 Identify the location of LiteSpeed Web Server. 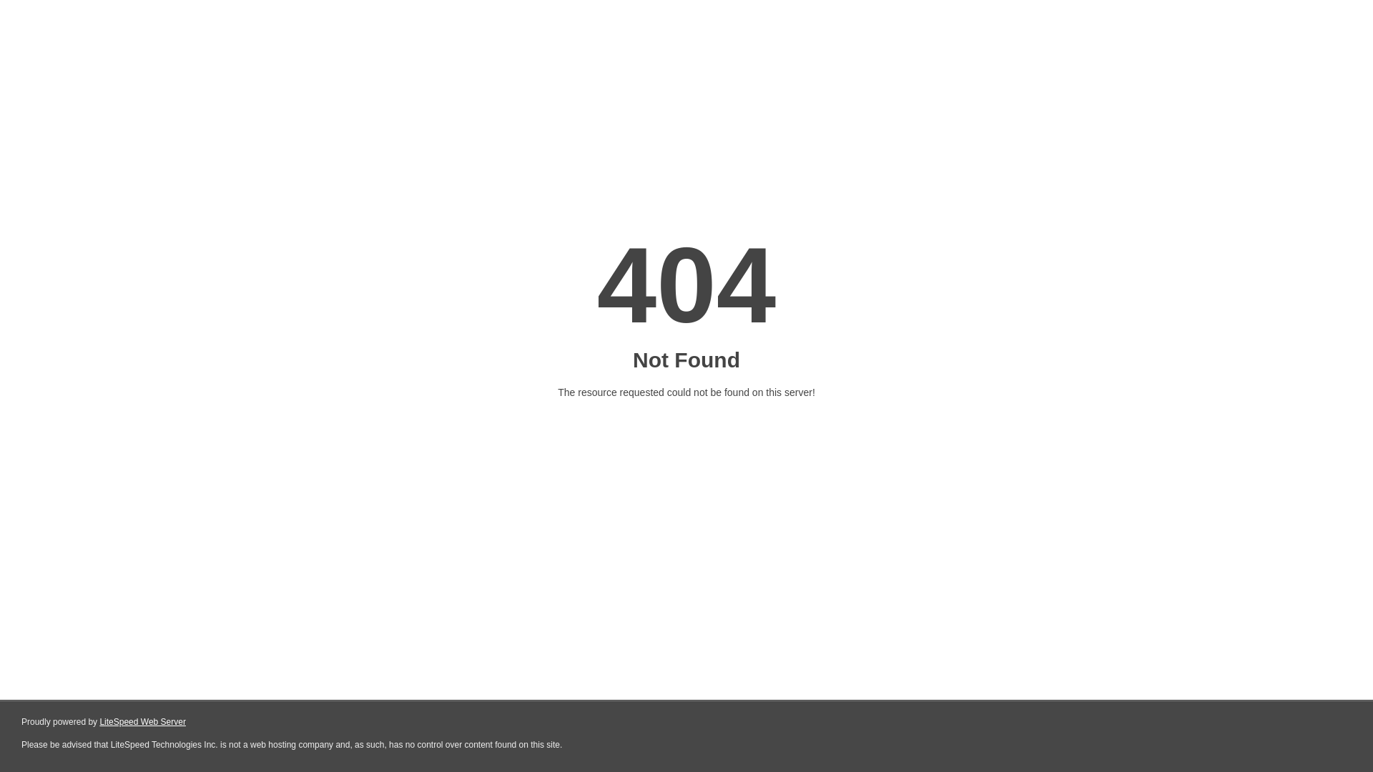
(143, 722).